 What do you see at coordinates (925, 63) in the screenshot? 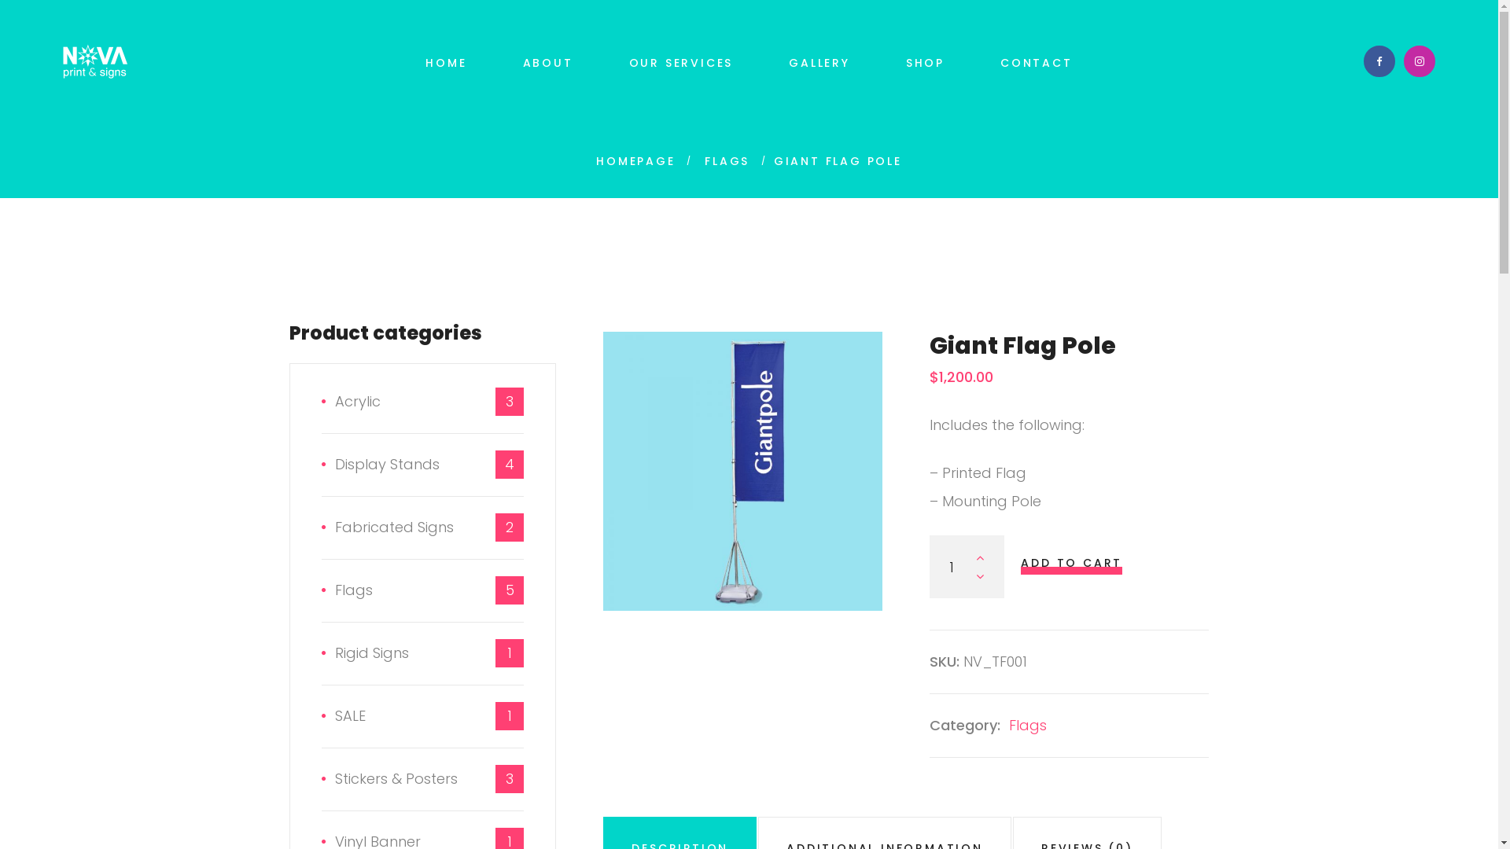
I see `SHOP` at bounding box center [925, 63].